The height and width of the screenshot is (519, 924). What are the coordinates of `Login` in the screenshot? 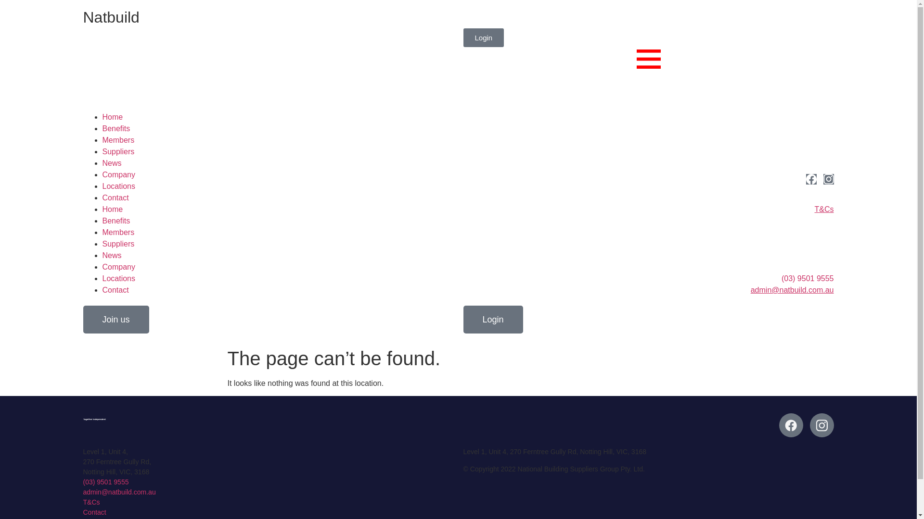 It's located at (483, 37).